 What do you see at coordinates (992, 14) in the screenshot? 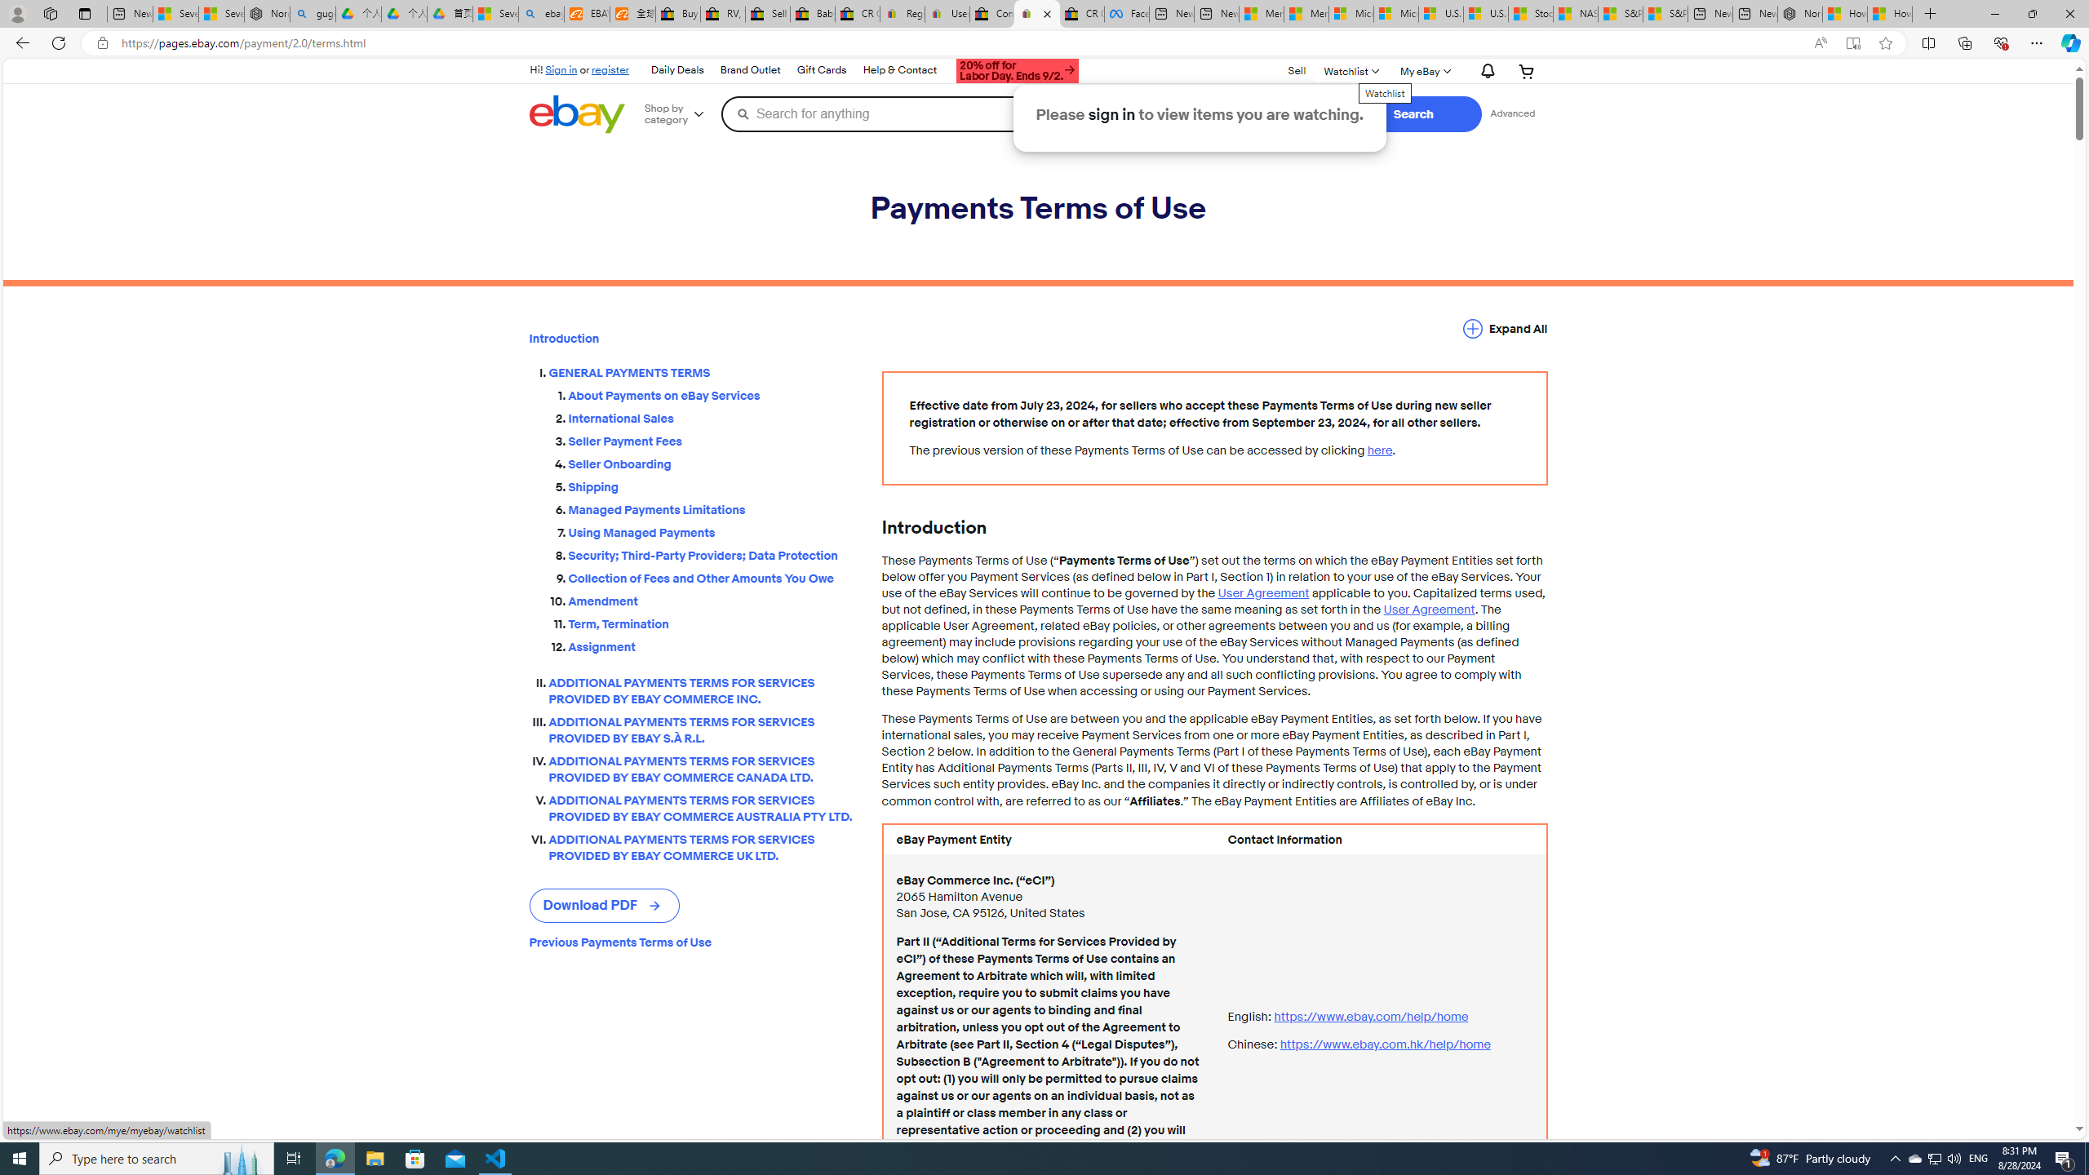
I see `Consumer Health Data Privacy Policy - eBay Inc.` at bounding box center [992, 14].